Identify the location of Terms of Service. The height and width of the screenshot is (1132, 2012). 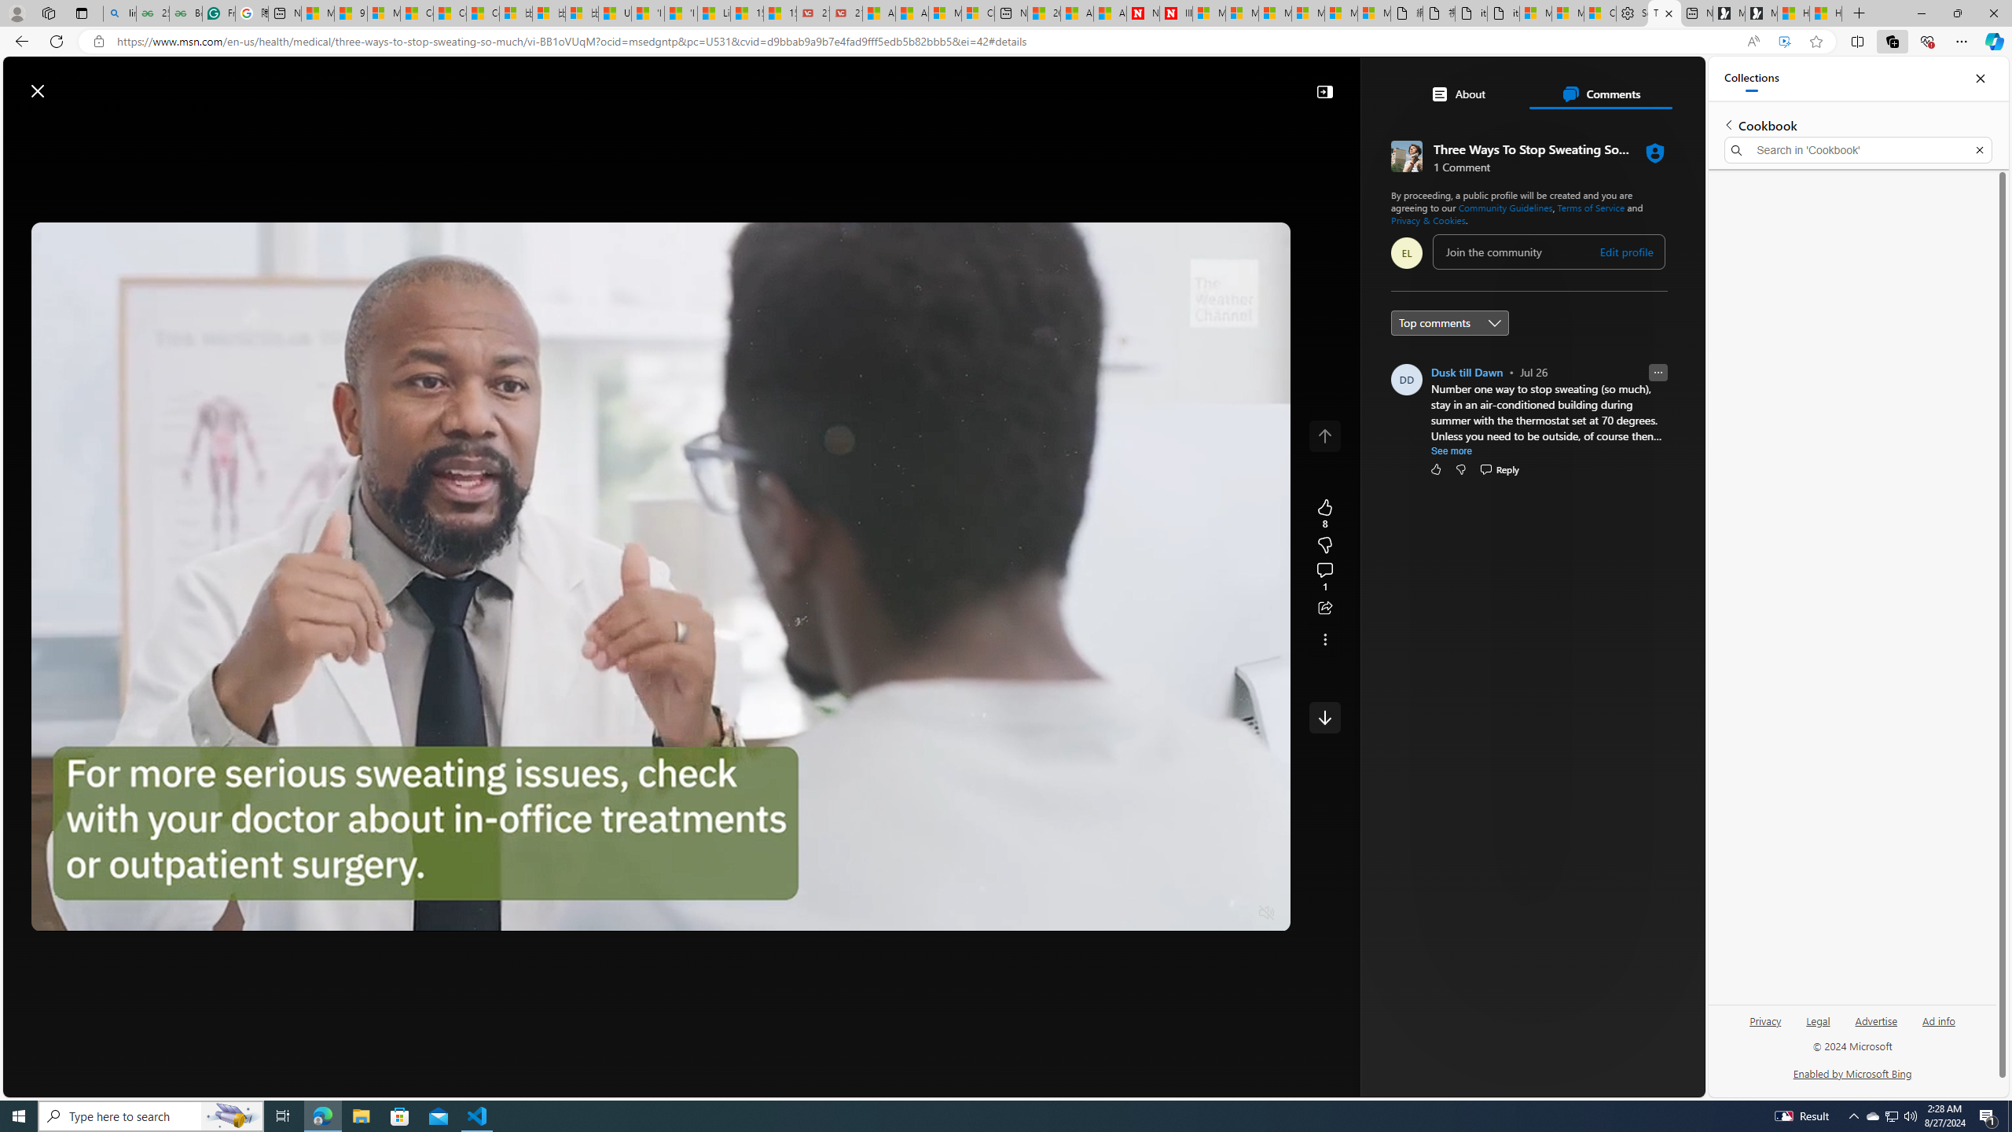
(1591, 208).